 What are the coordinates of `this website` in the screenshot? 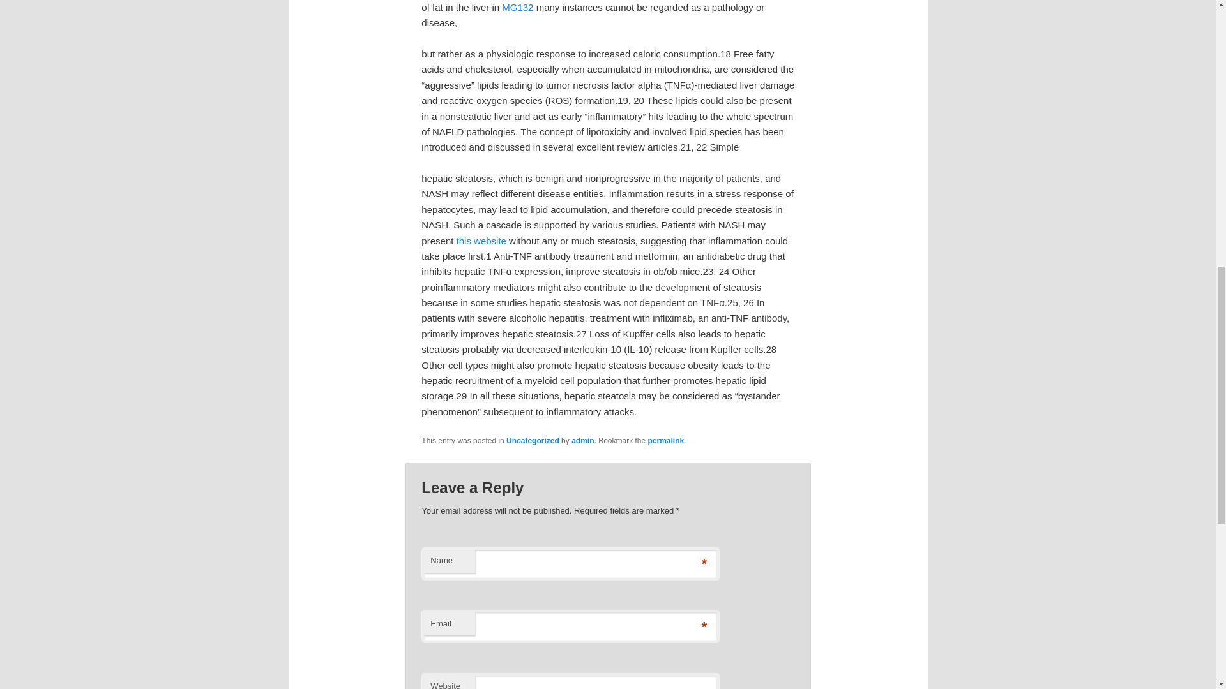 It's located at (481, 241).